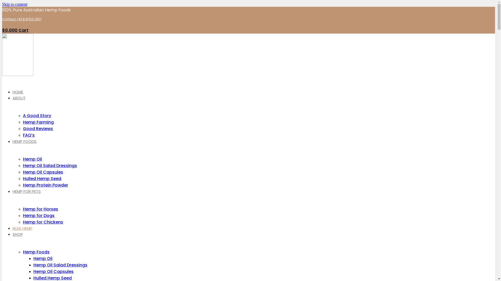 Image resolution: width=501 pixels, height=281 pixels. I want to click on Hemp Oil Salad Dressings, so click(61, 265).